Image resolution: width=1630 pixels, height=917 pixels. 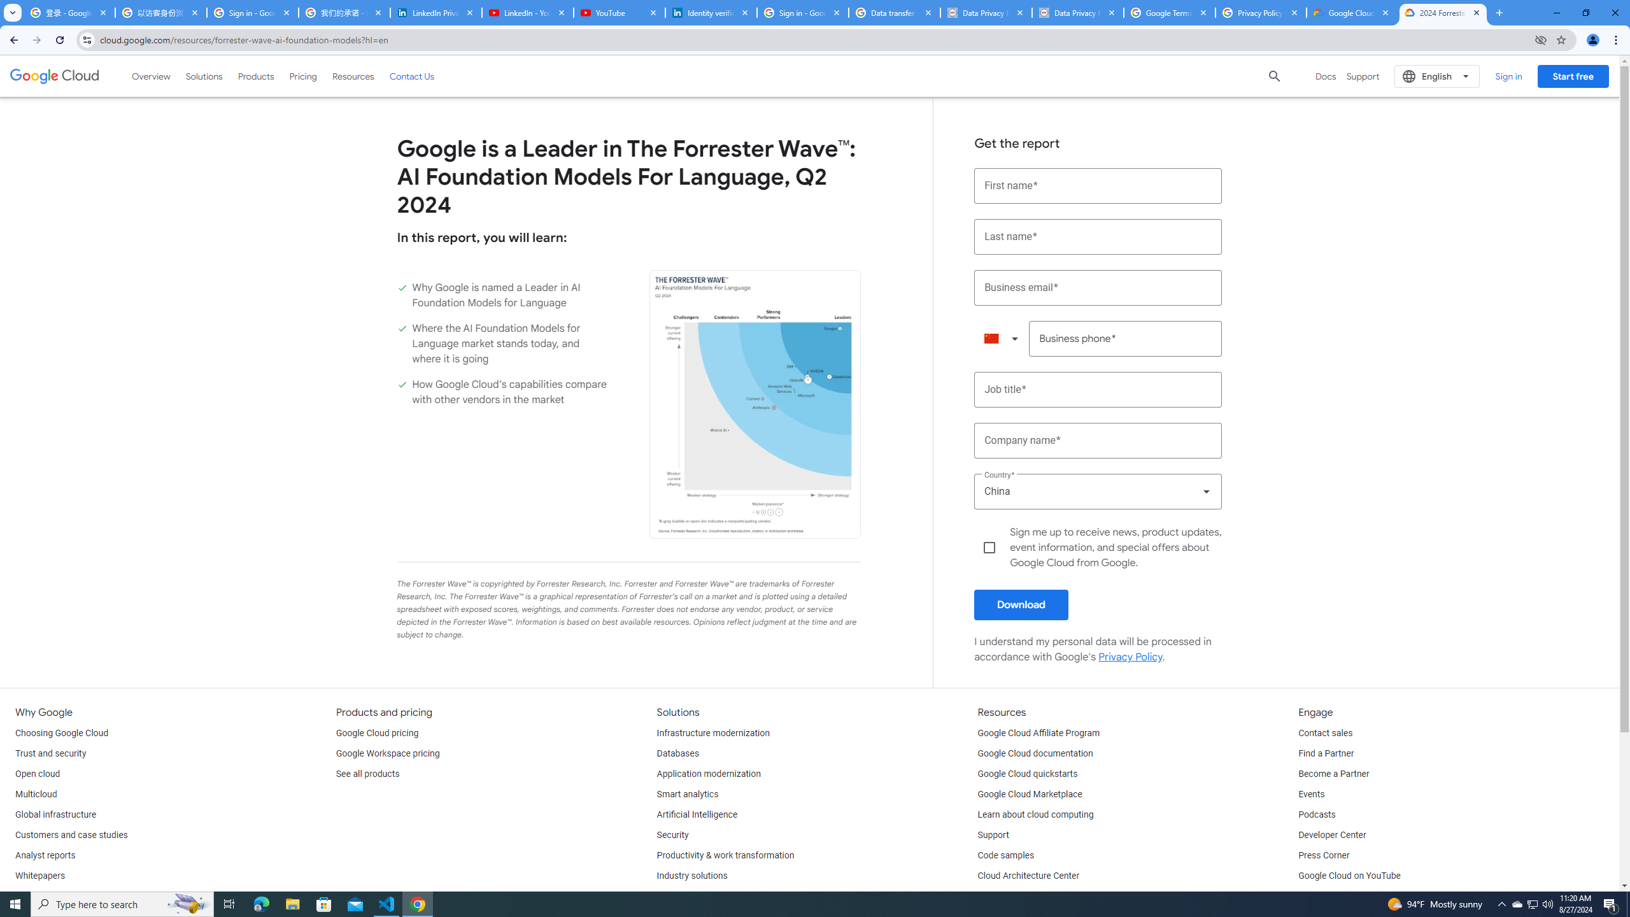 I want to click on Cloud Architecture Center, so click(x=1028, y=876).